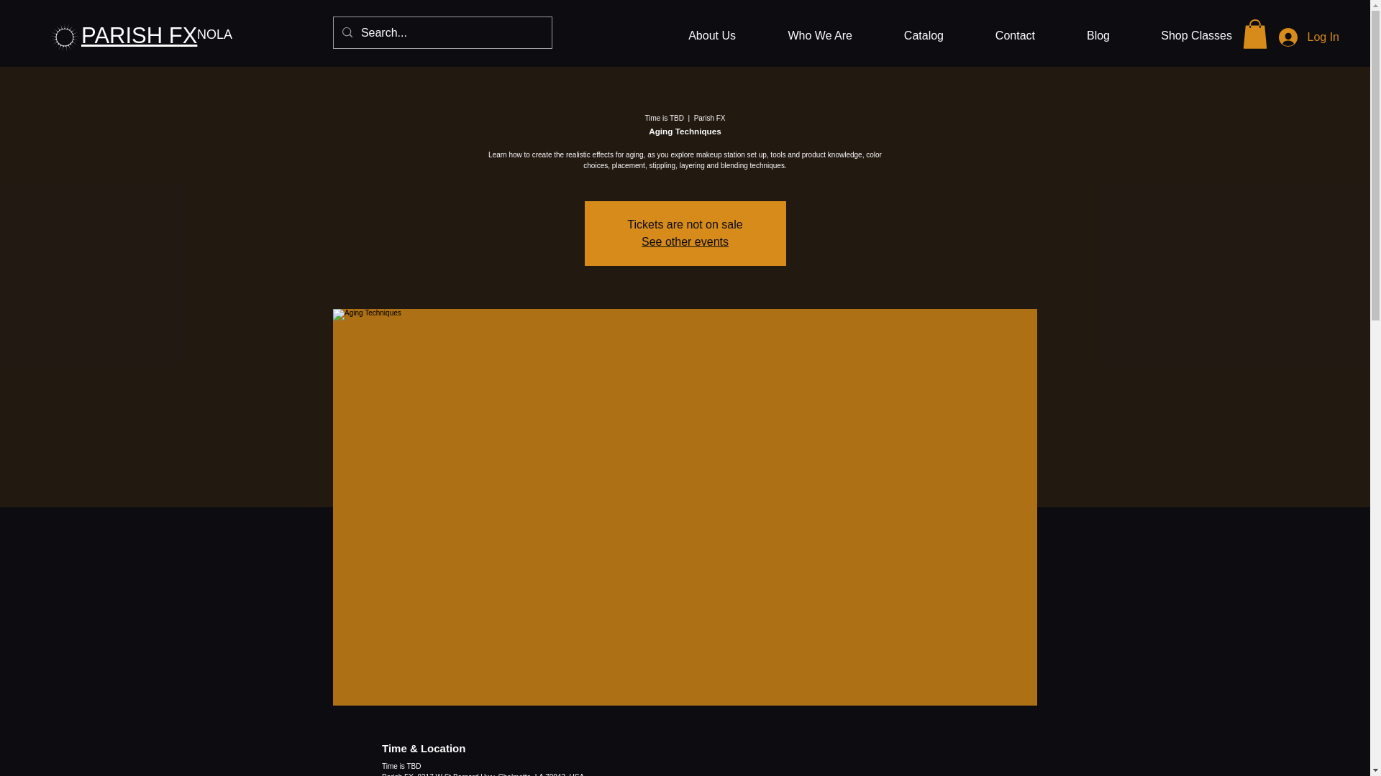 The height and width of the screenshot is (776, 1381). What do you see at coordinates (1181, 36) in the screenshot?
I see `Shop Classes` at bounding box center [1181, 36].